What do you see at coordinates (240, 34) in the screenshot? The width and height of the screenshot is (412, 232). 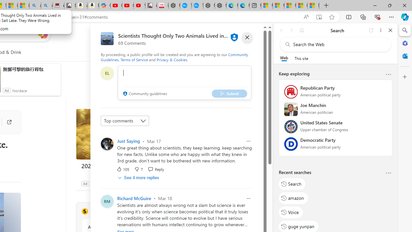 I see `Notifications` at bounding box center [240, 34].